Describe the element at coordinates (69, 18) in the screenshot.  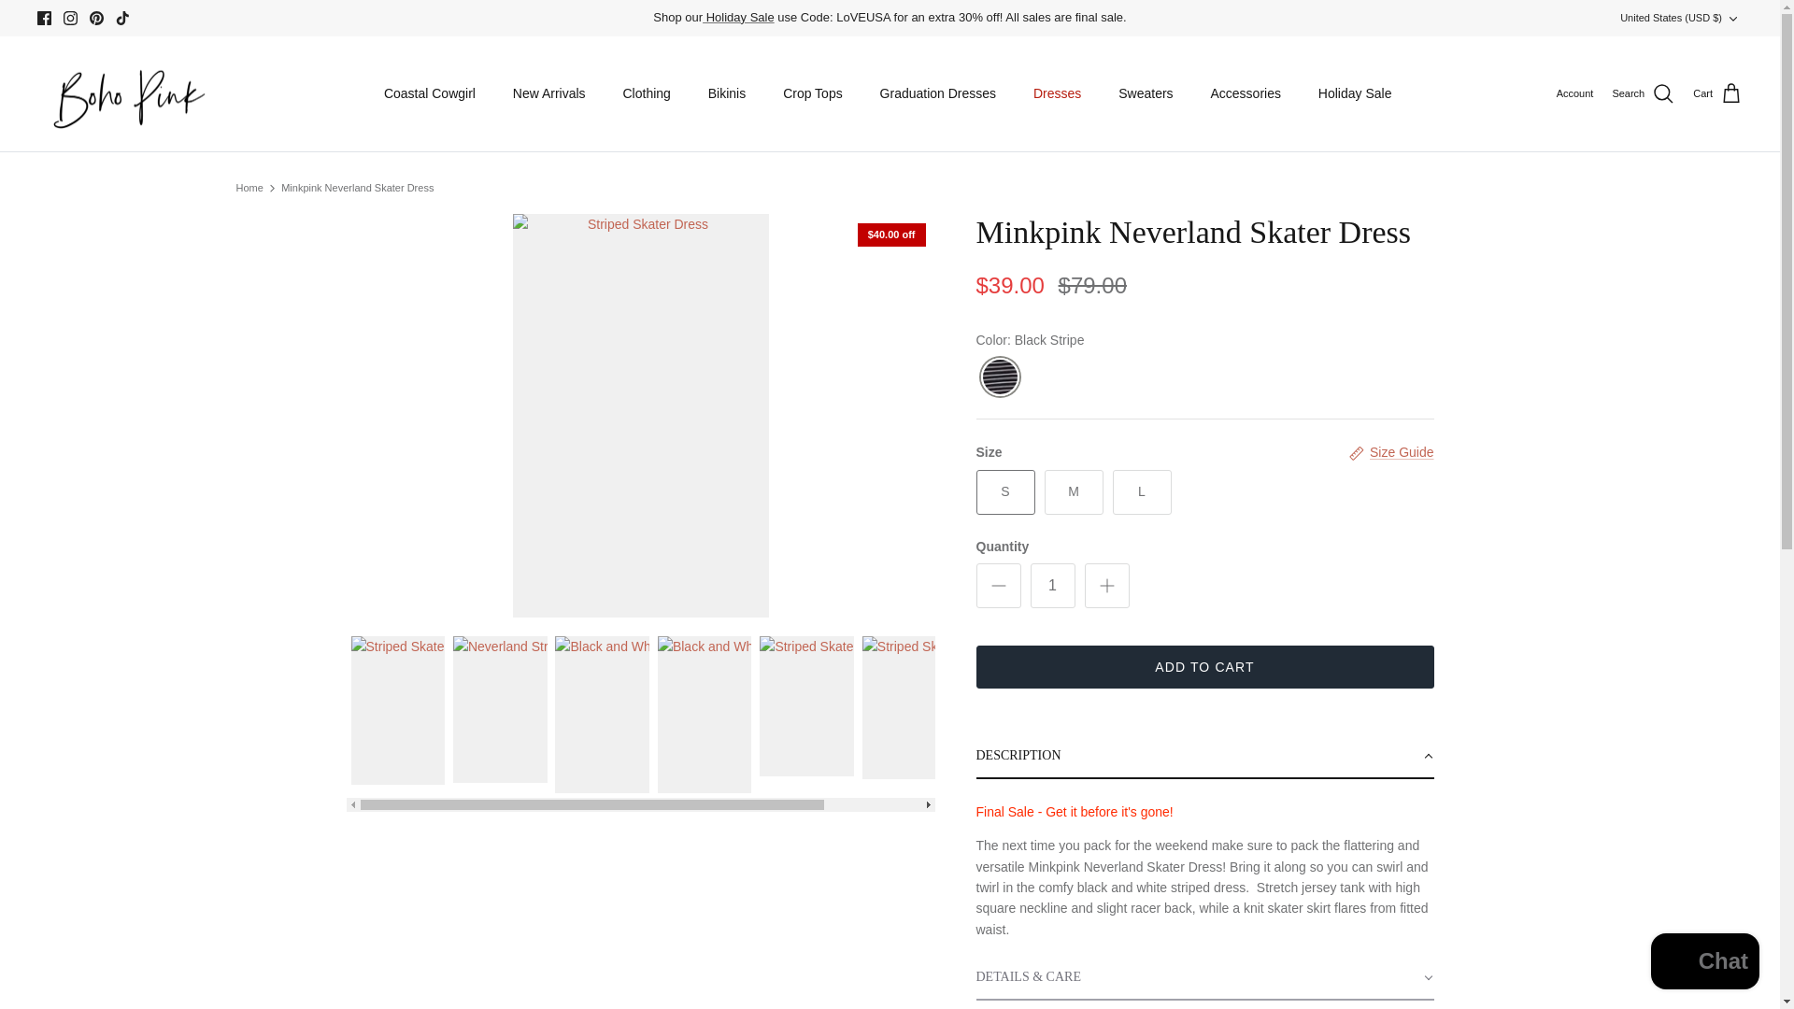
I see `Instagram` at that location.